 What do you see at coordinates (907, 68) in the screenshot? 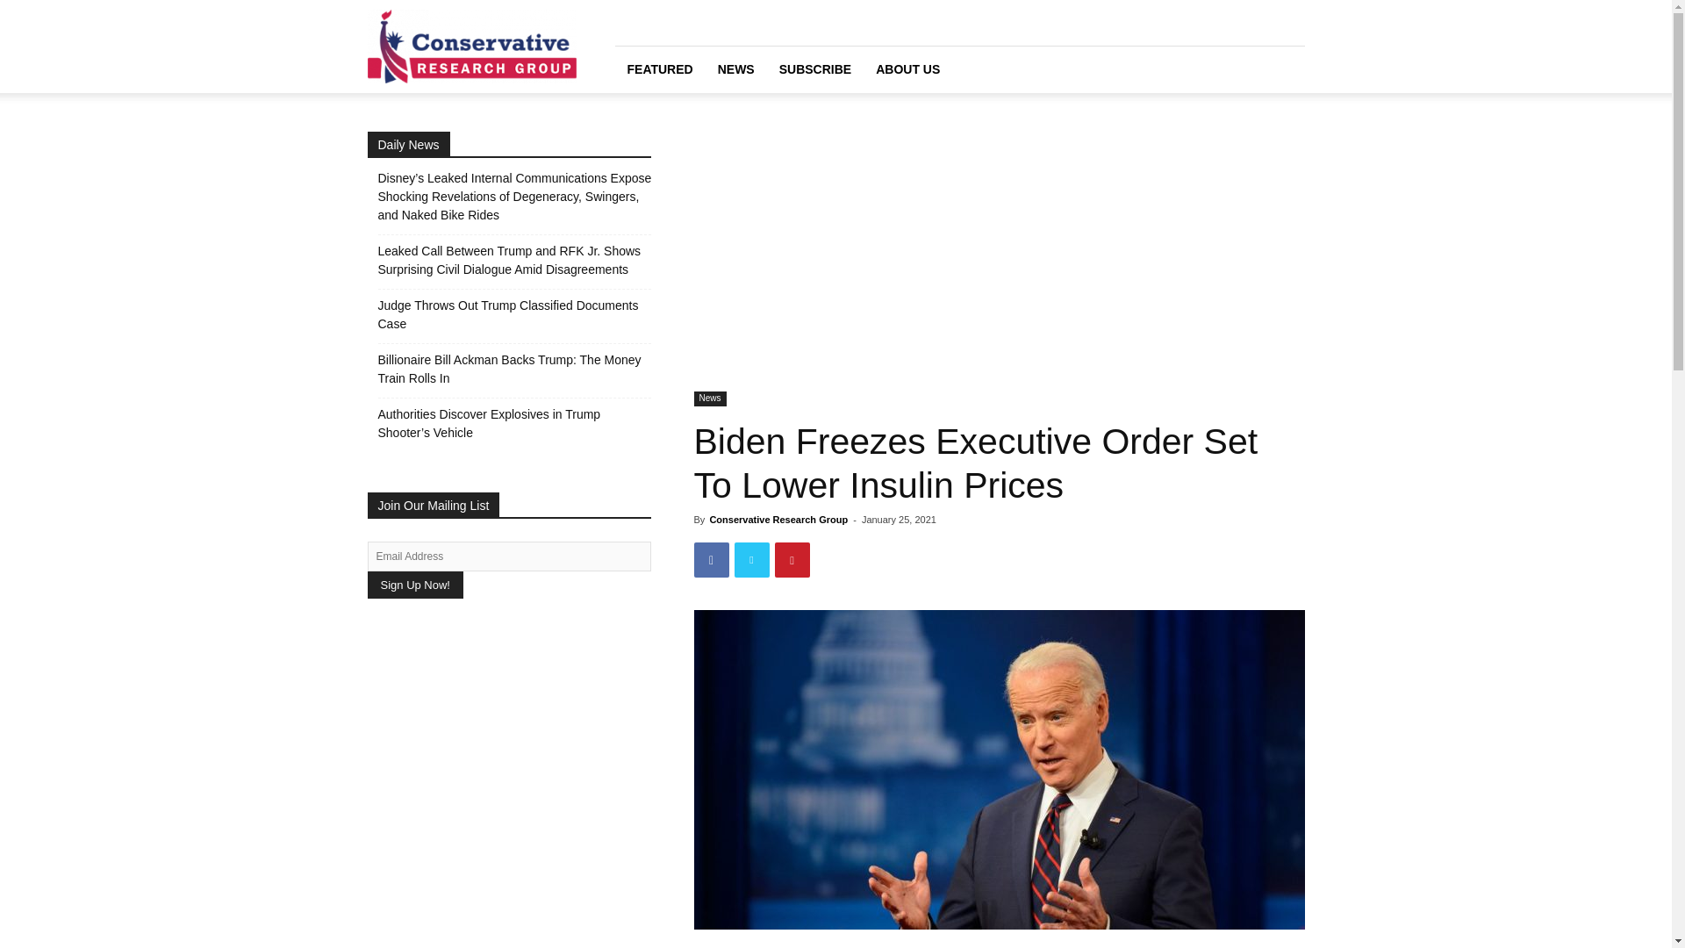
I see `ABOUT US` at bounding box center [907, 68].